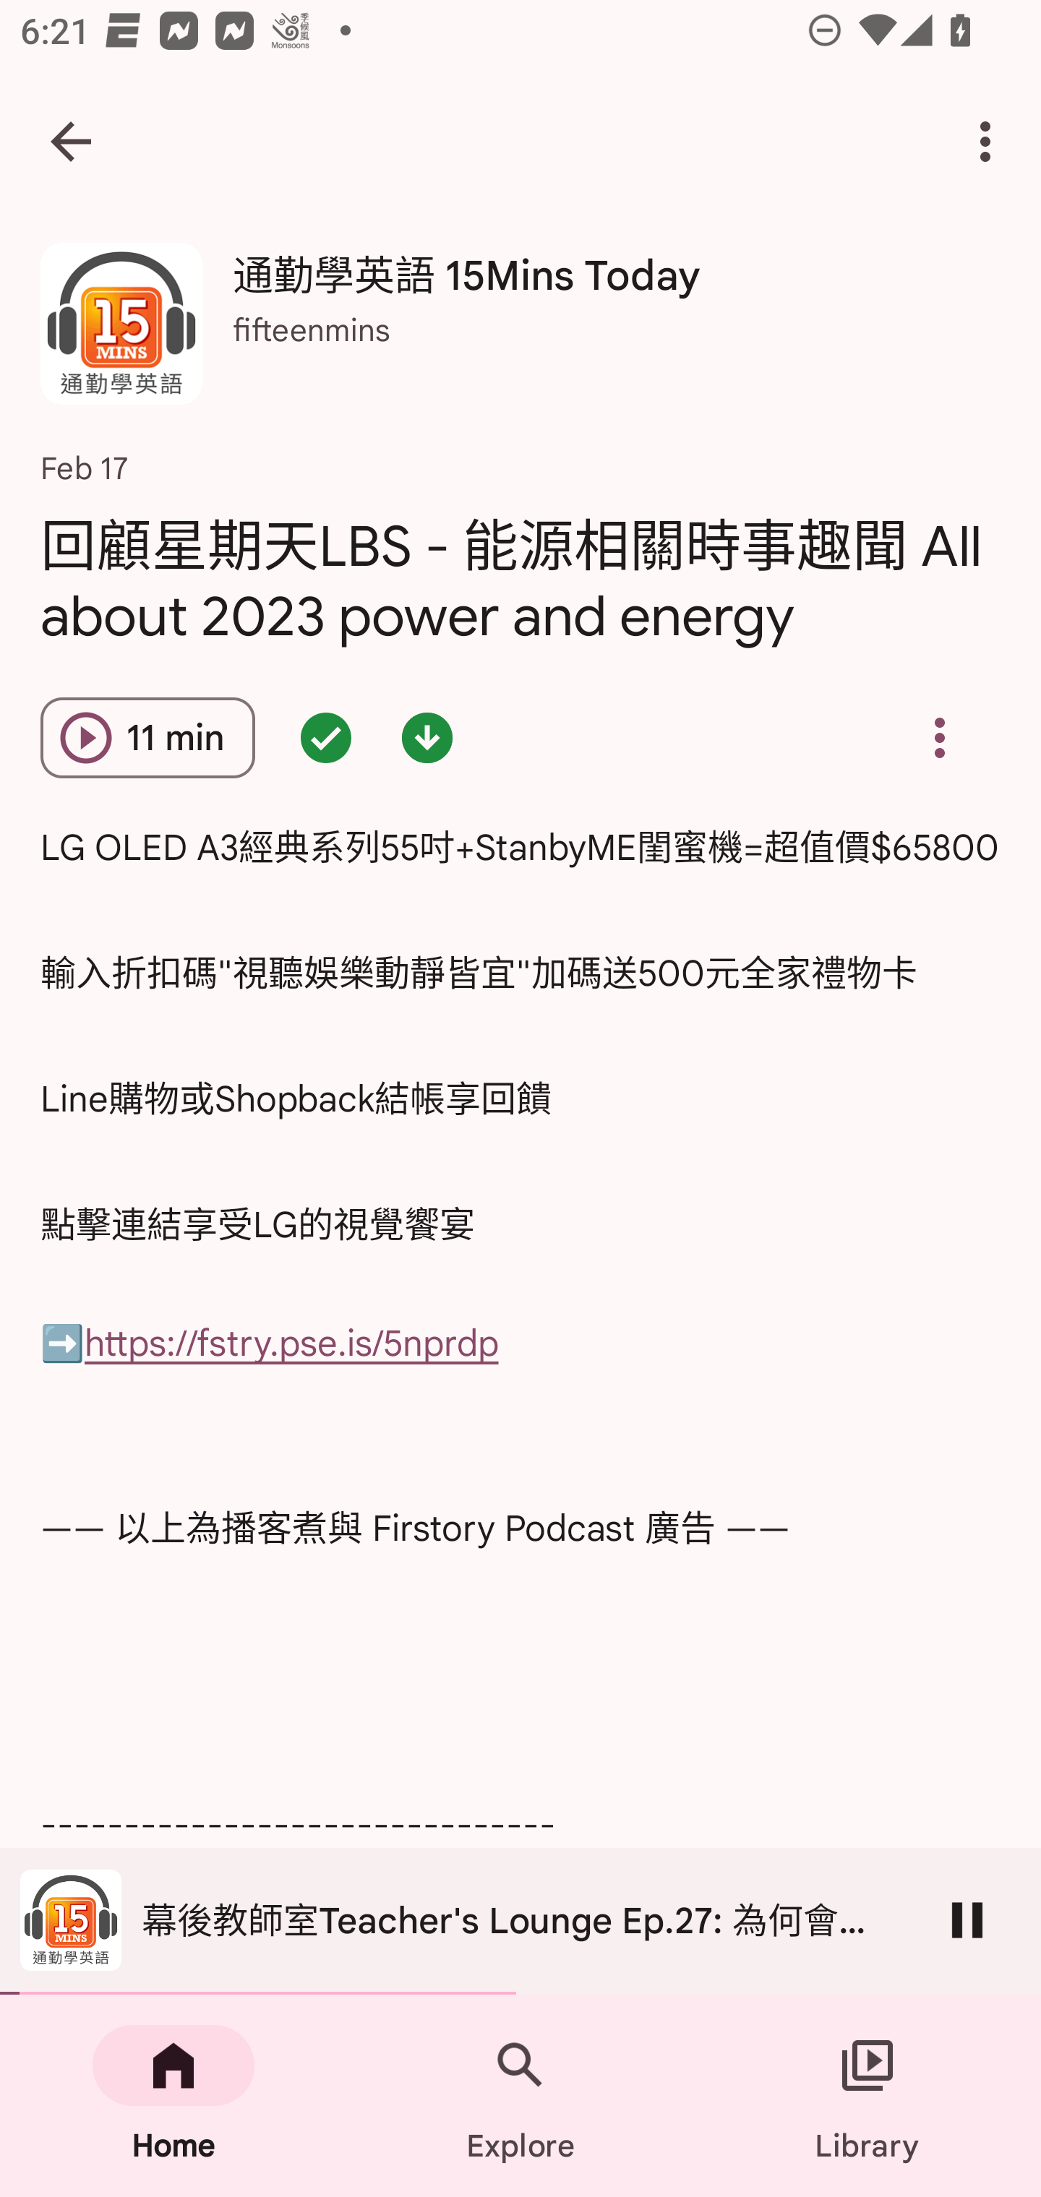  I want to click on 通勤學英語 15Mins Today 通勤學英語 15Mins Today fifteenmins, so click(520, 334).